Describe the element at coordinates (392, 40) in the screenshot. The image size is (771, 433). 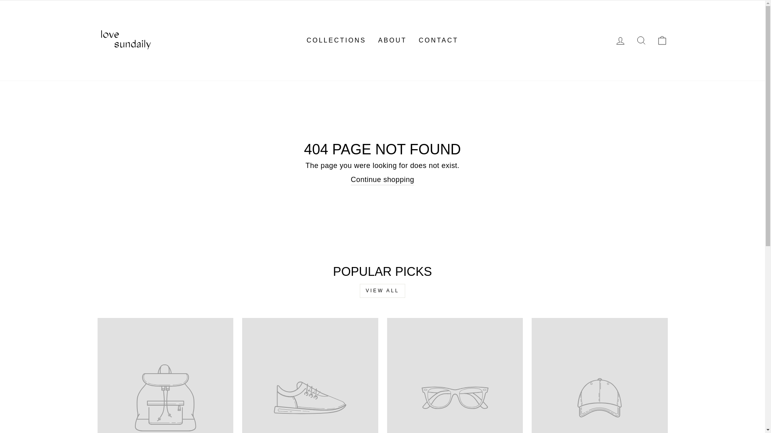
I see `ABOUT` at that location.